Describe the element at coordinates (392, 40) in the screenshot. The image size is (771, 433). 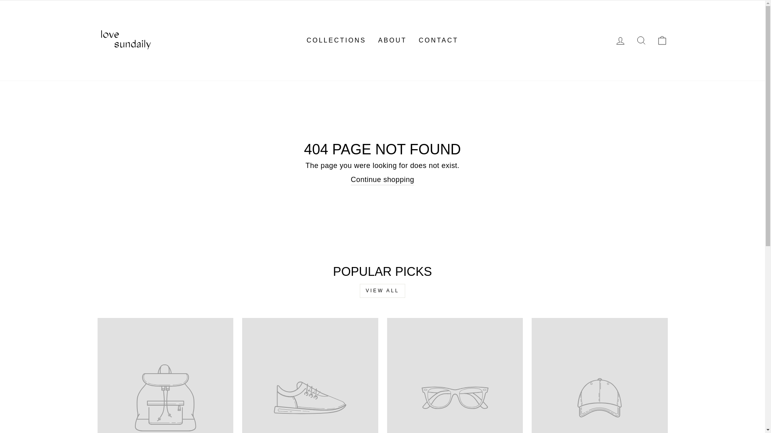
I see `ABOUT` at that location.